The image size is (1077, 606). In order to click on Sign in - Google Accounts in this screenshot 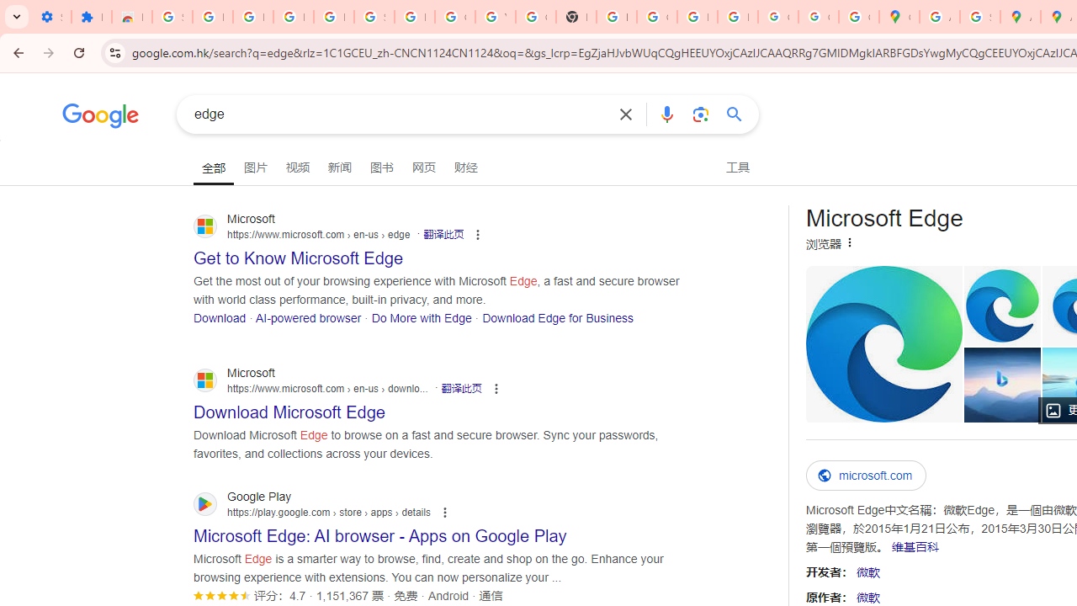, I will do `click(172, 17)`.